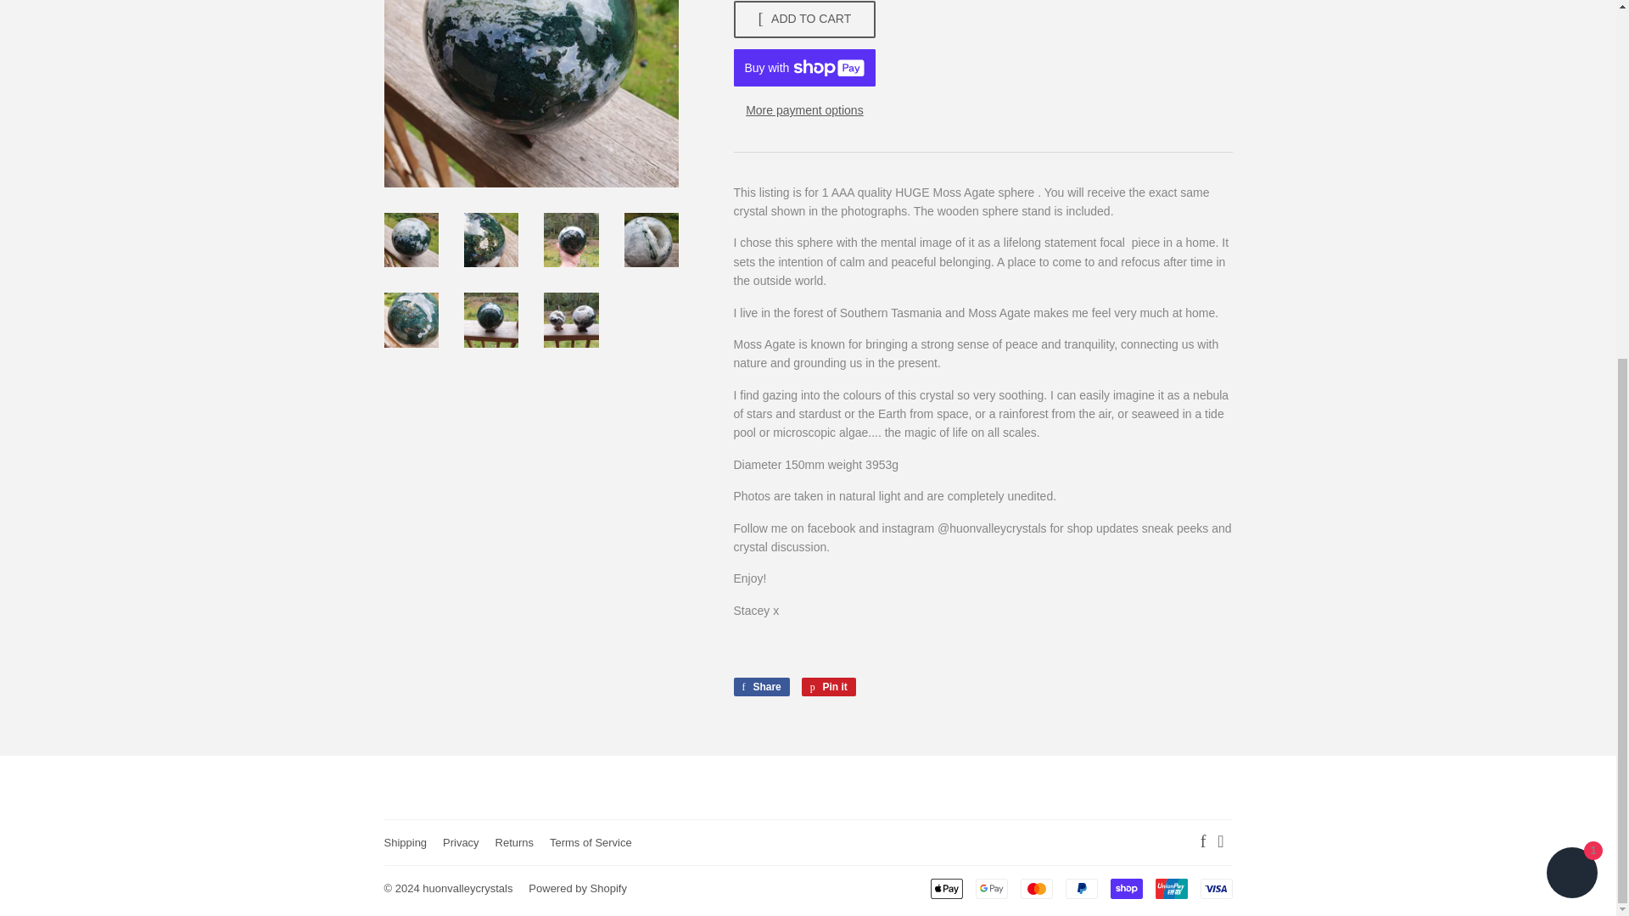 The height and width of the screenshot is (916, 1629). I want to click on huonvalleycrystals on Instagram, so click(1220, 843).